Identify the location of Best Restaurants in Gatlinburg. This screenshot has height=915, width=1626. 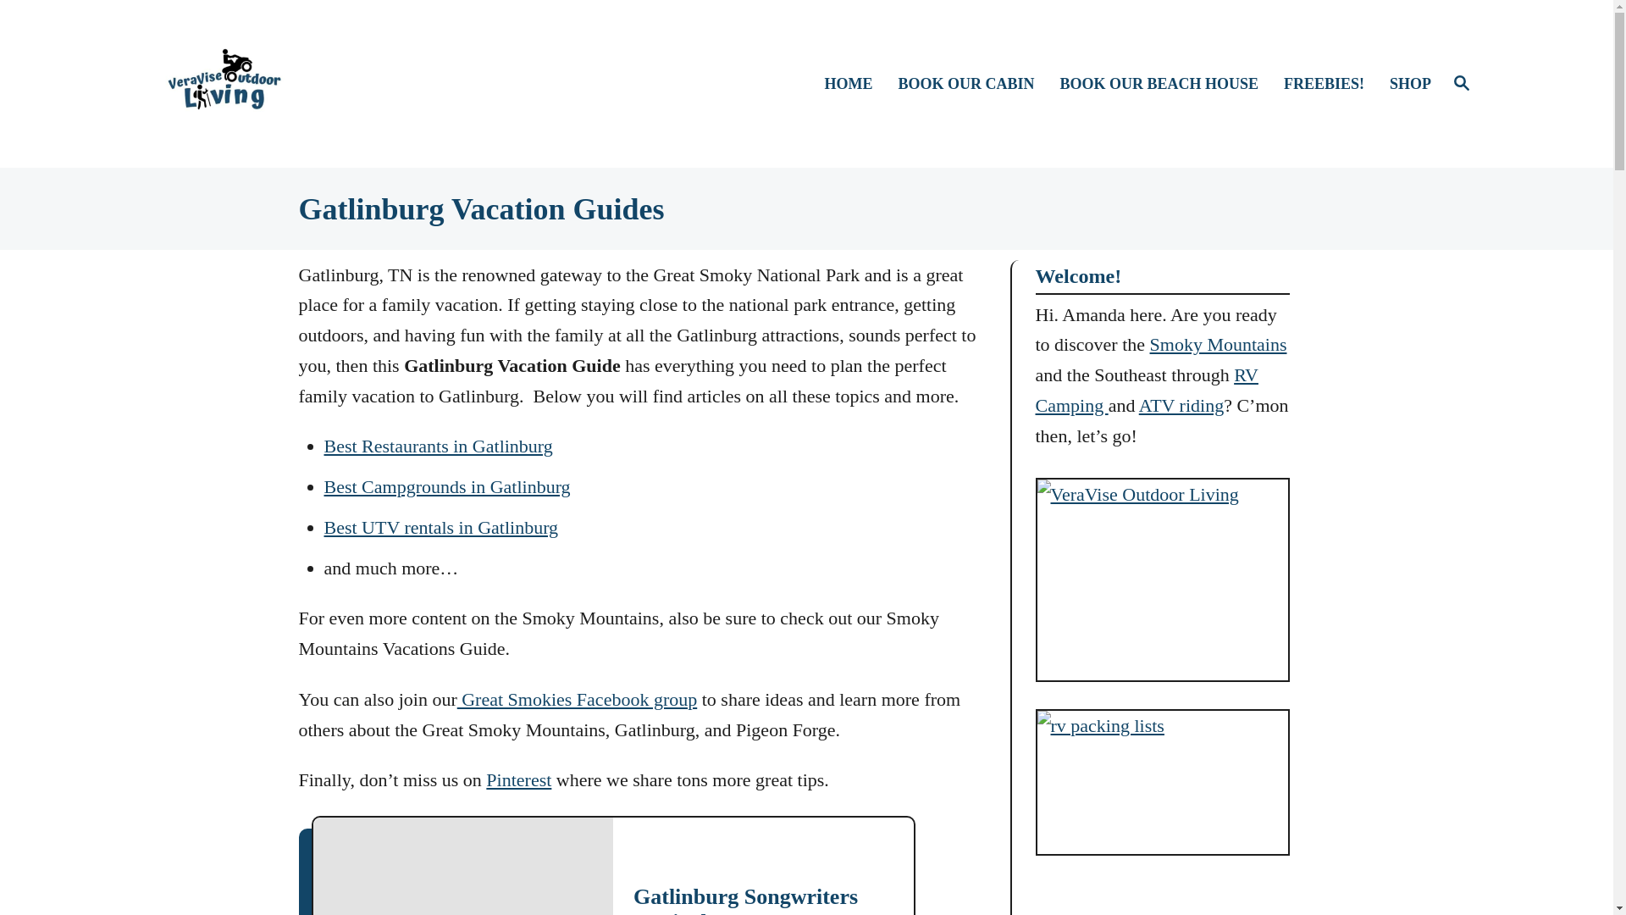
(438, 446).